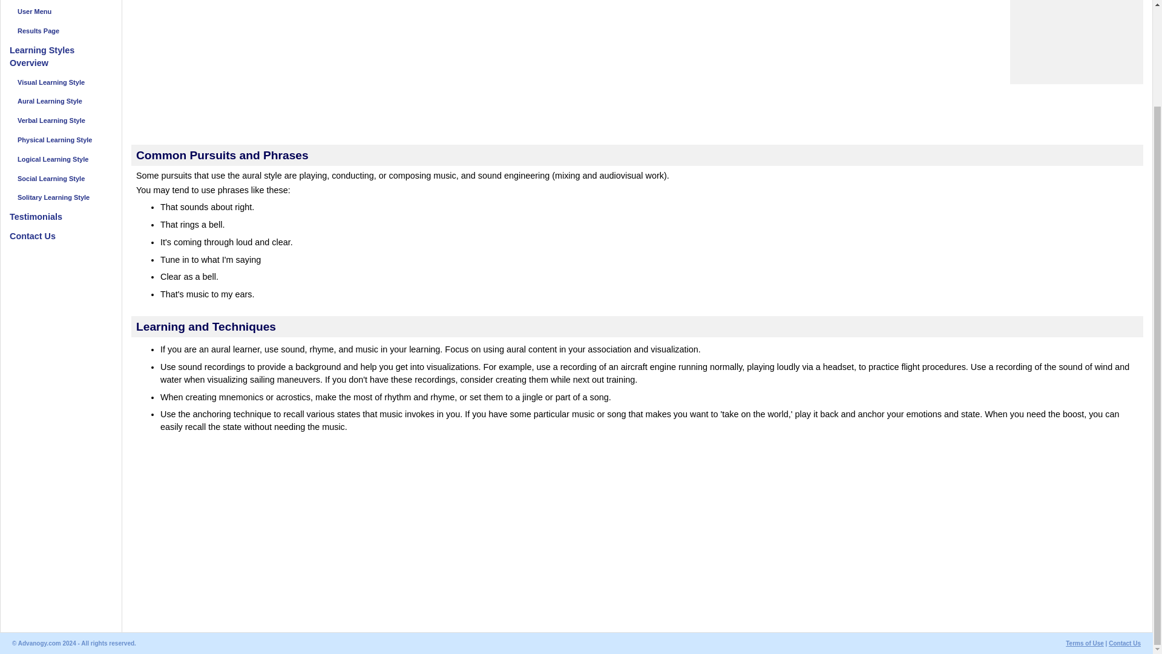 This screenshot has width=1162, height=654. Describe the element at coordinates (61, 102) in the screenshot. I see `Aural Learning Style` at that location.